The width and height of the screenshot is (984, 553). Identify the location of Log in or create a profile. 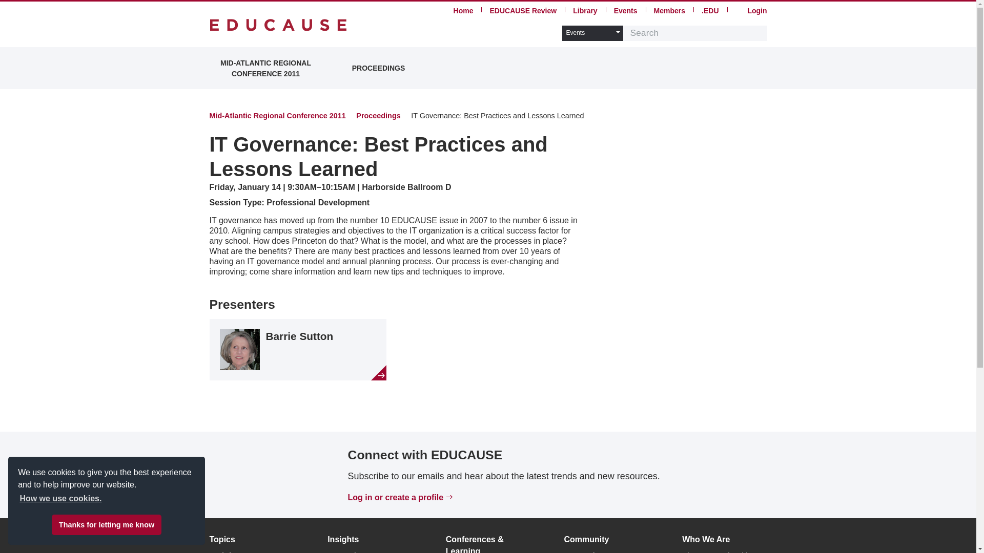
(395, 497).